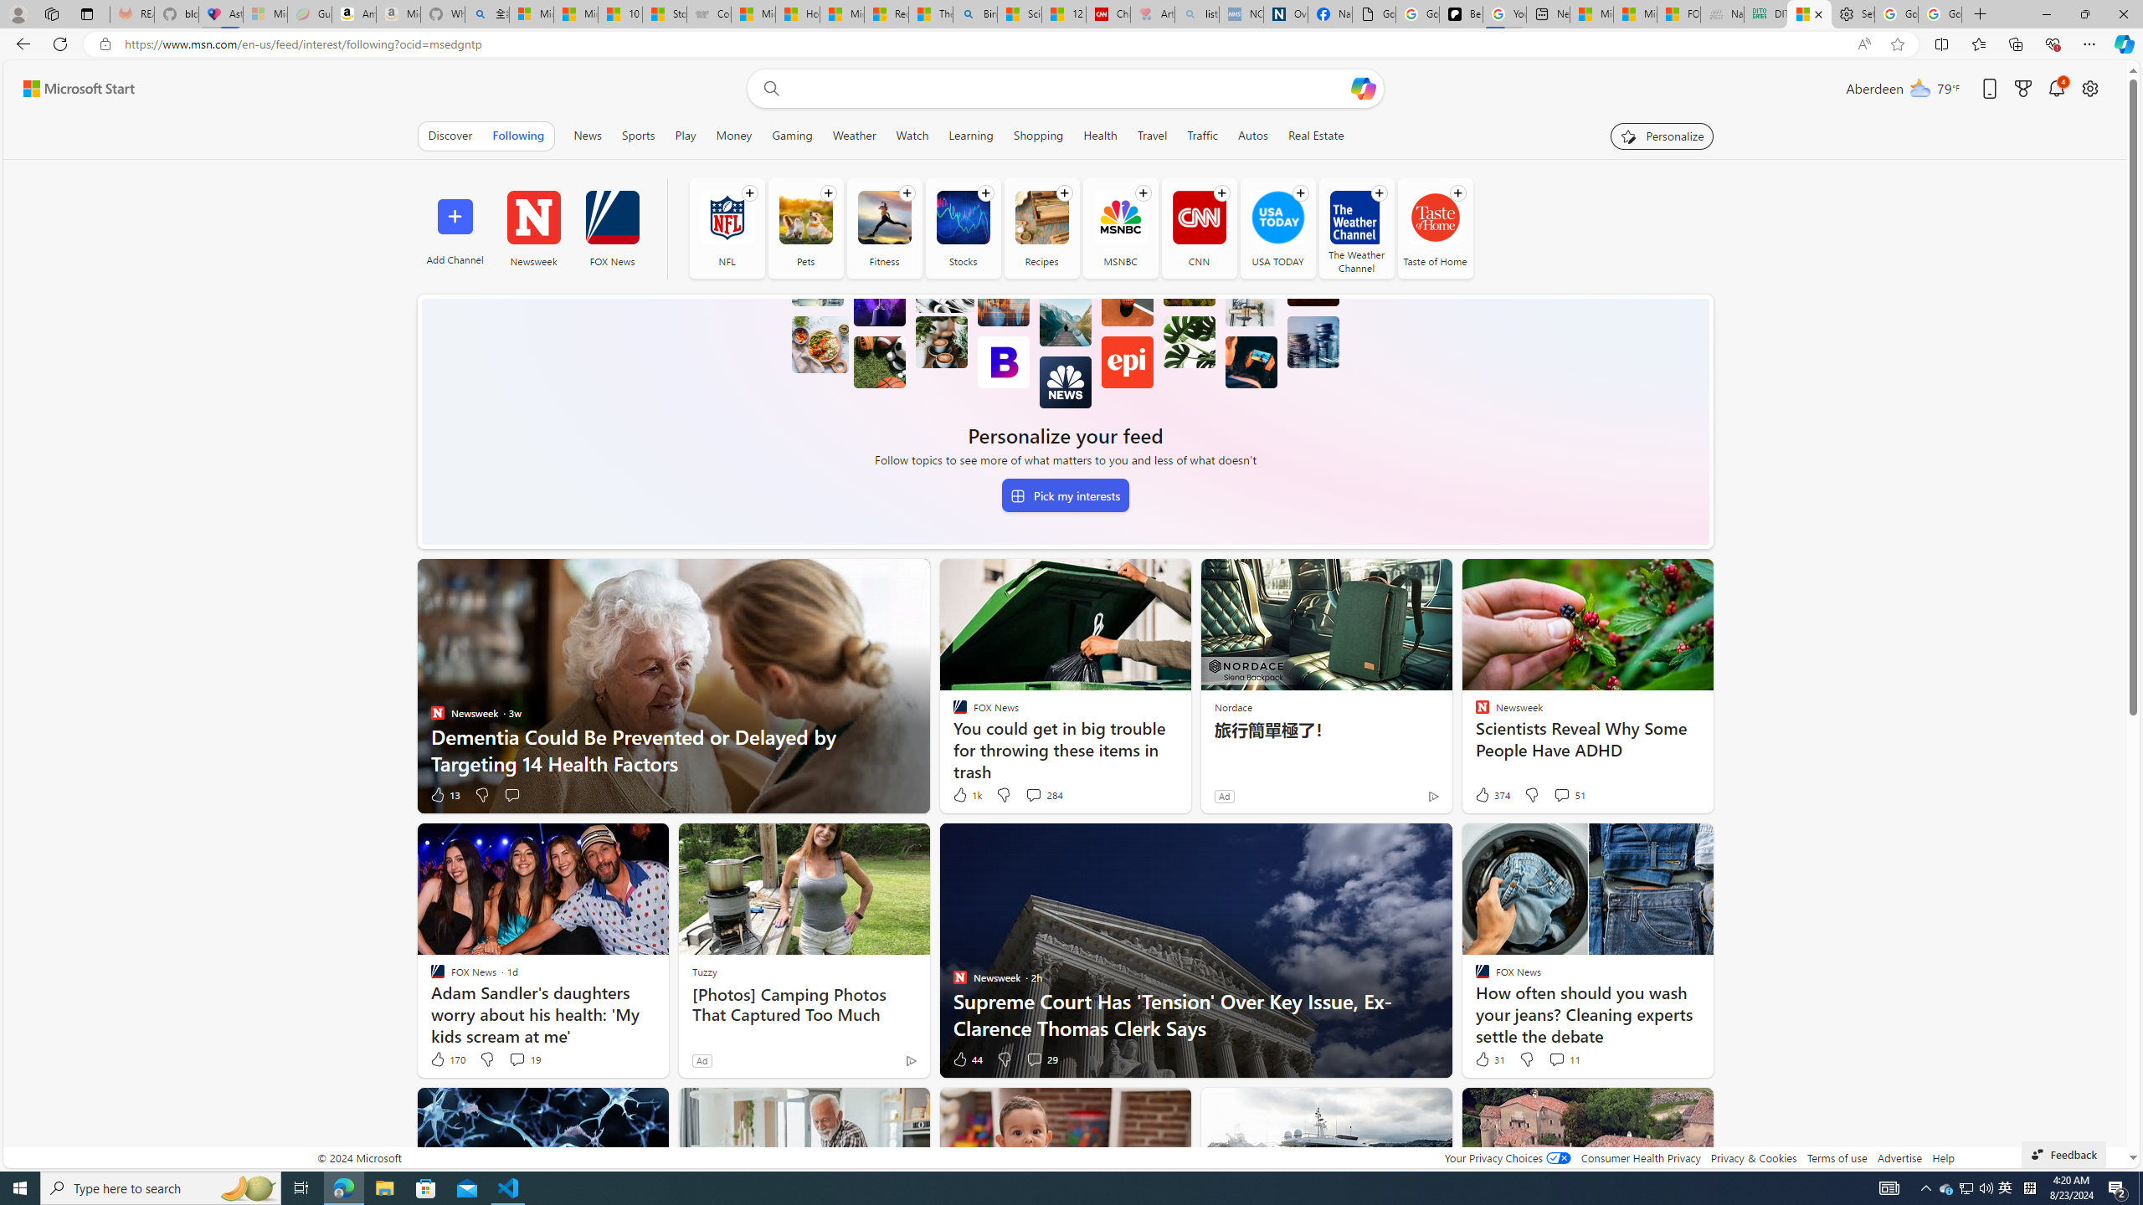 The image size is (2143, 1205). What do you see at coordinates (974, 14) in the screenshot?
I see `Bing` at bounding box center [974, 14].